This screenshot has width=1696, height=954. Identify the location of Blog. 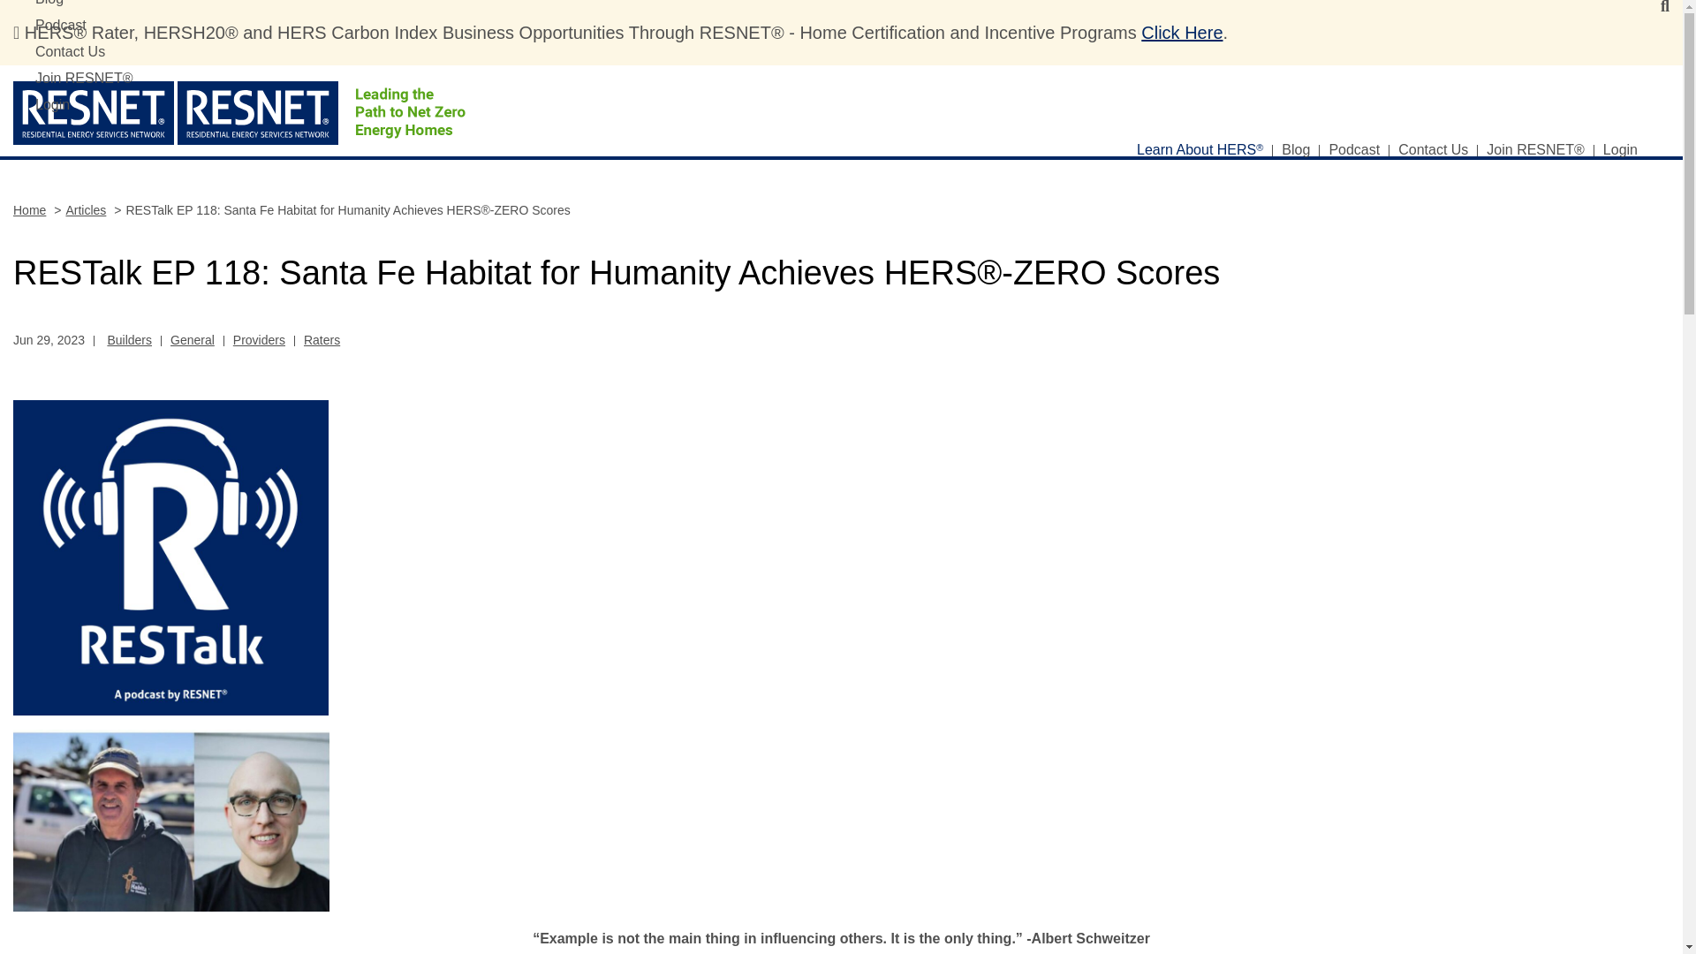
(1295, 150).